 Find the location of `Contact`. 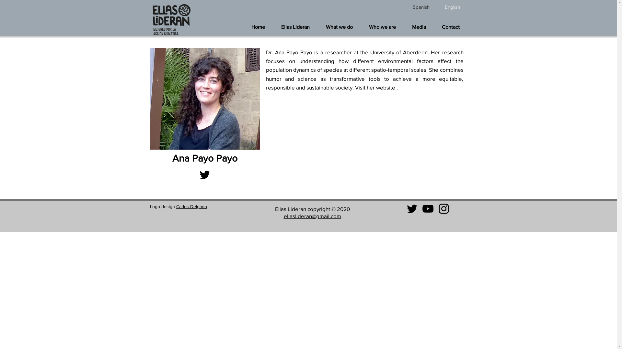

Contact is located at coordinates (451, 27).